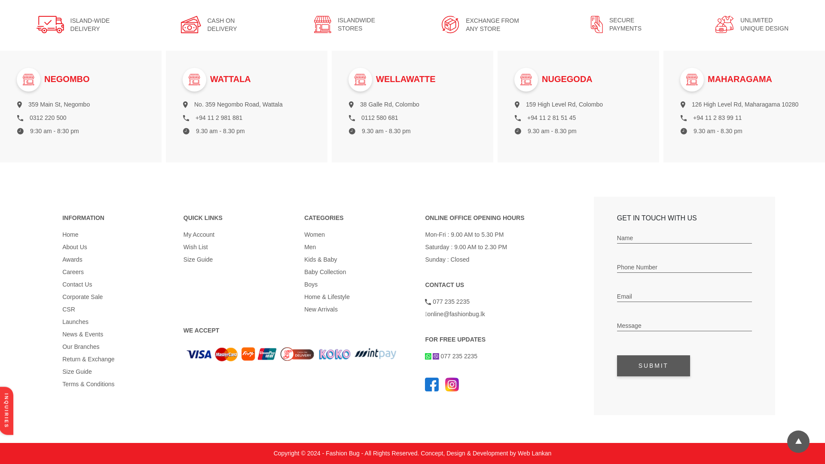 The height and width of the screenshot is (464, 825). Describe the element at coordinates (116, 309) in the screenshot. I see `CSR` at that location.